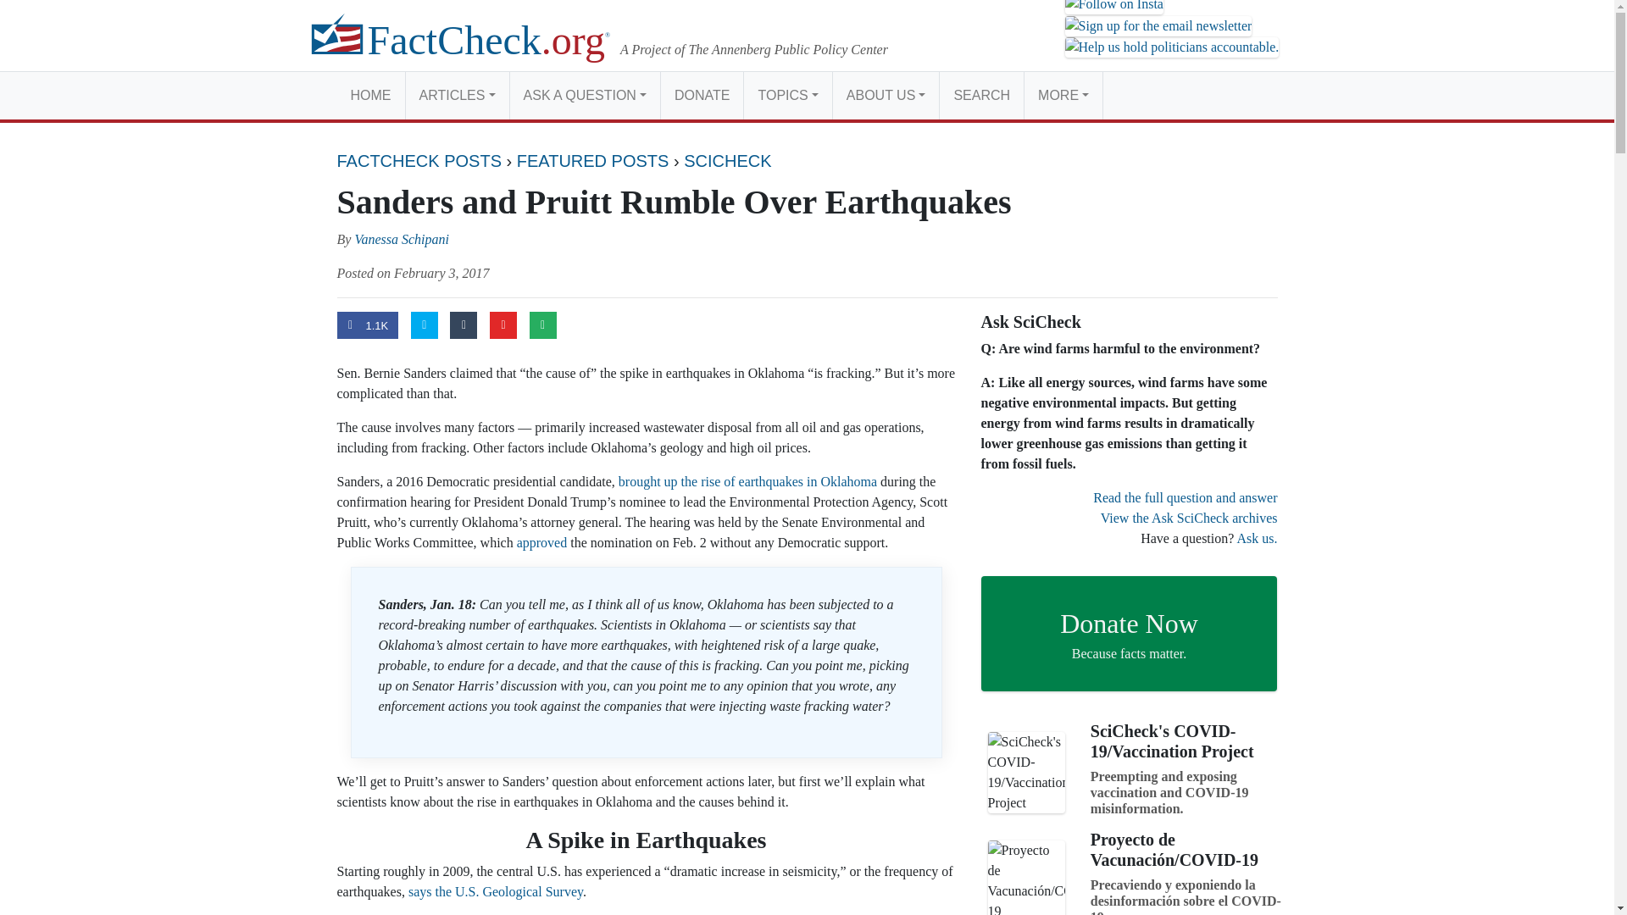 This screenshot has height=915, width=1627. Describe the element at coordinates (371, 95) in the screenshot. I see `Home` at that location.